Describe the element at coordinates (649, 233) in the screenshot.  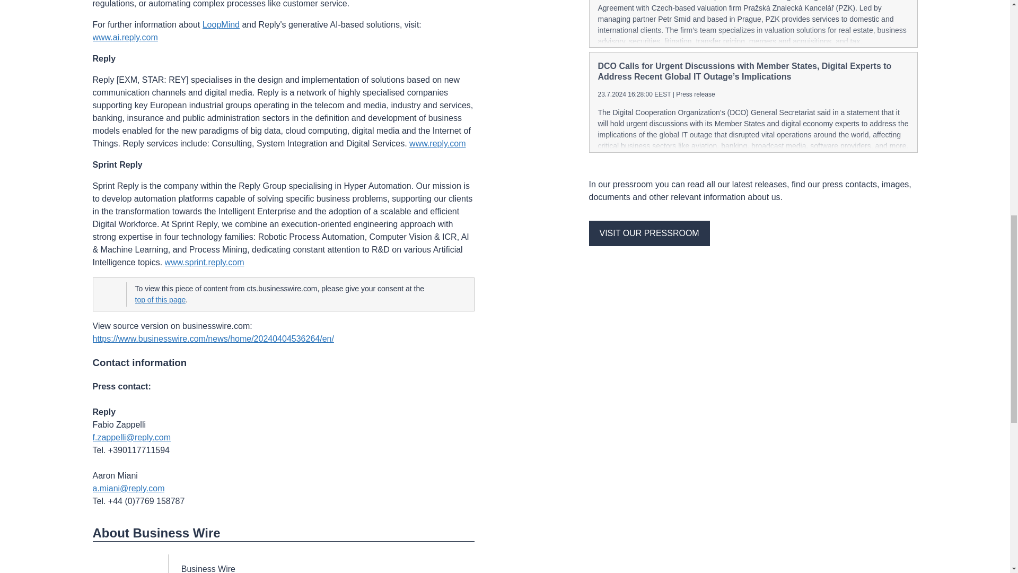
I see `VISIT OUR PRESSROOM` at that location.